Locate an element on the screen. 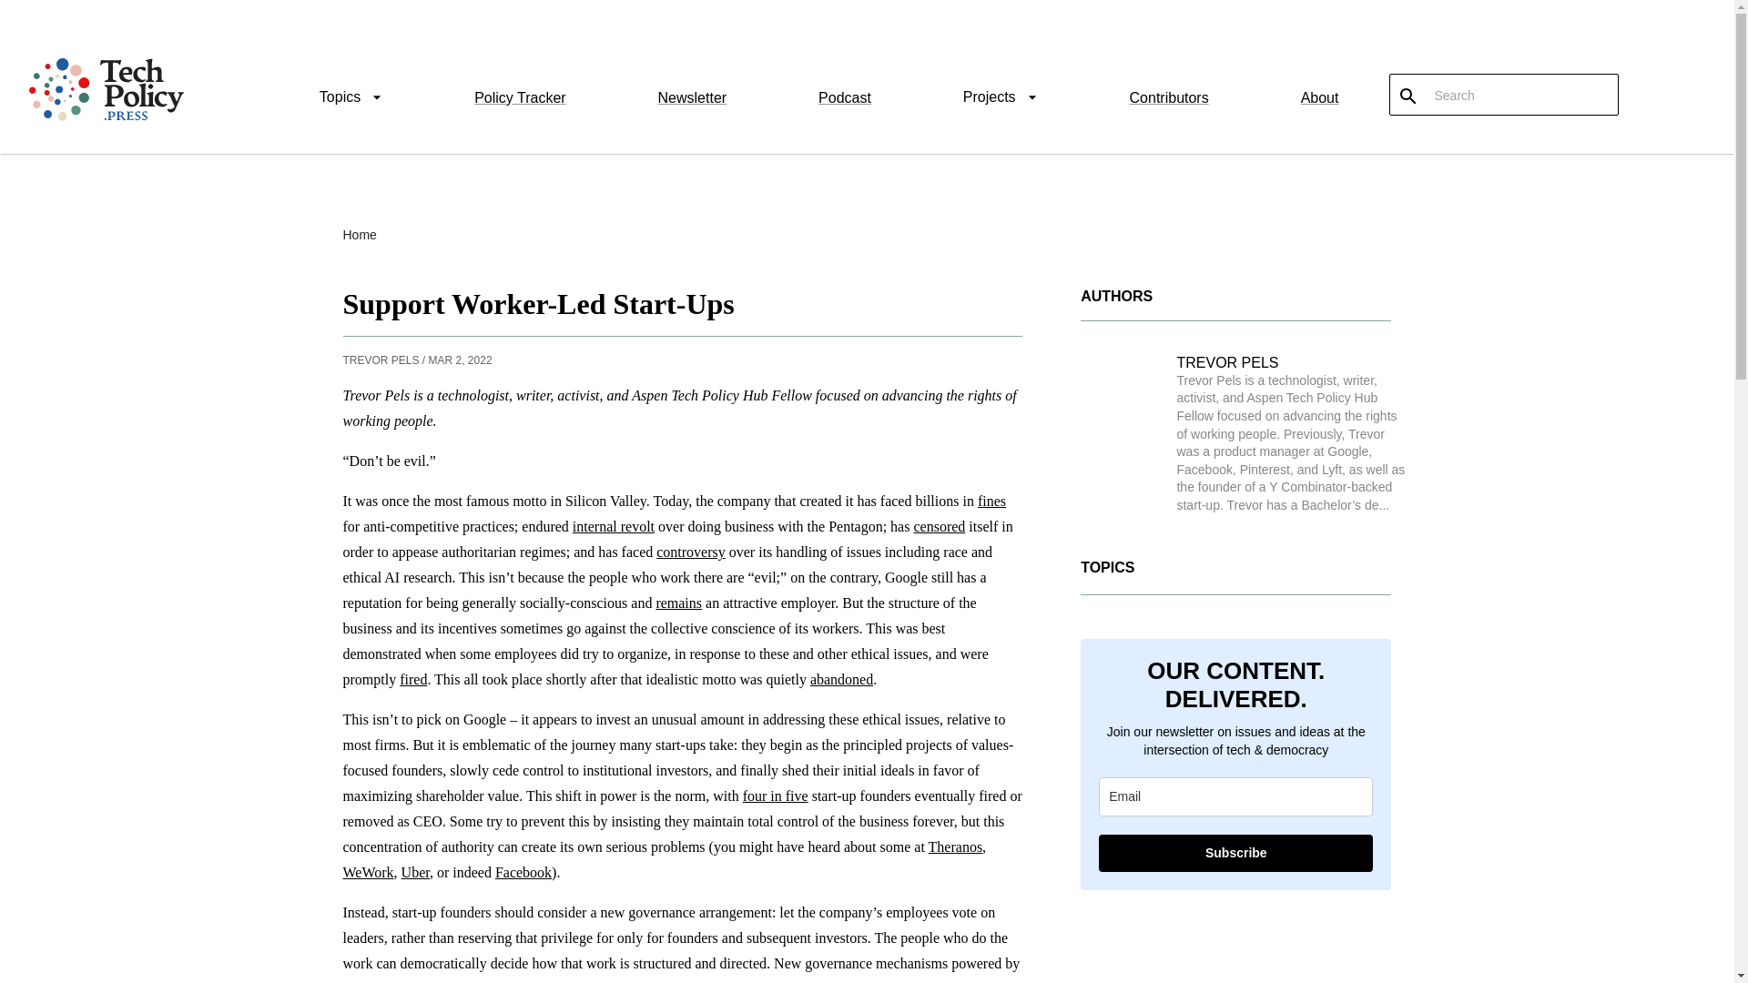  TREVOR PELS is located at coordinates (1227, 362).